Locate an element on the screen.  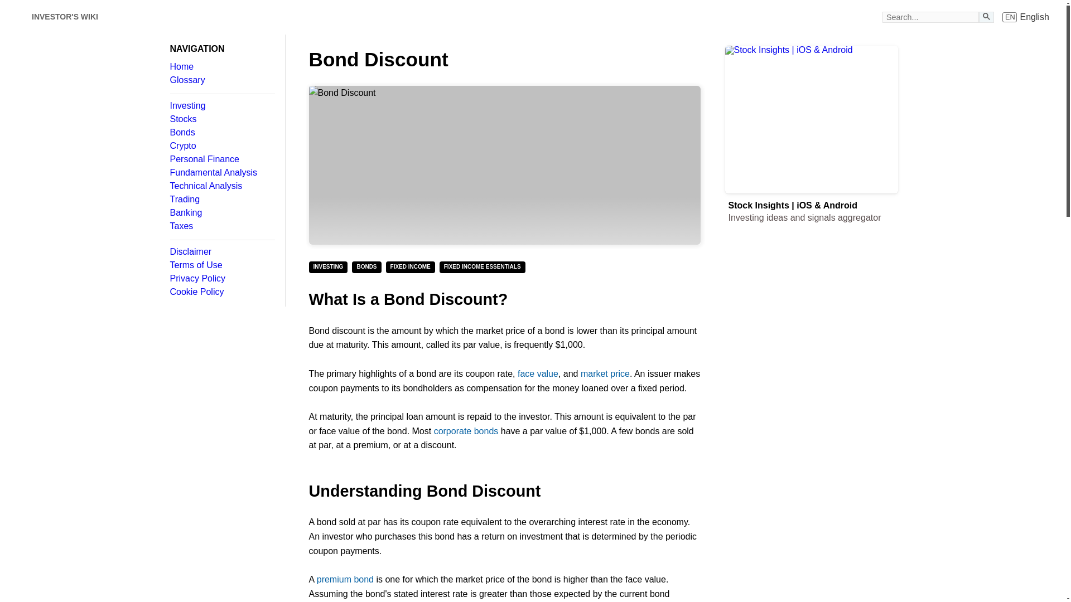
Taxes is located at coordinates (986, 17).